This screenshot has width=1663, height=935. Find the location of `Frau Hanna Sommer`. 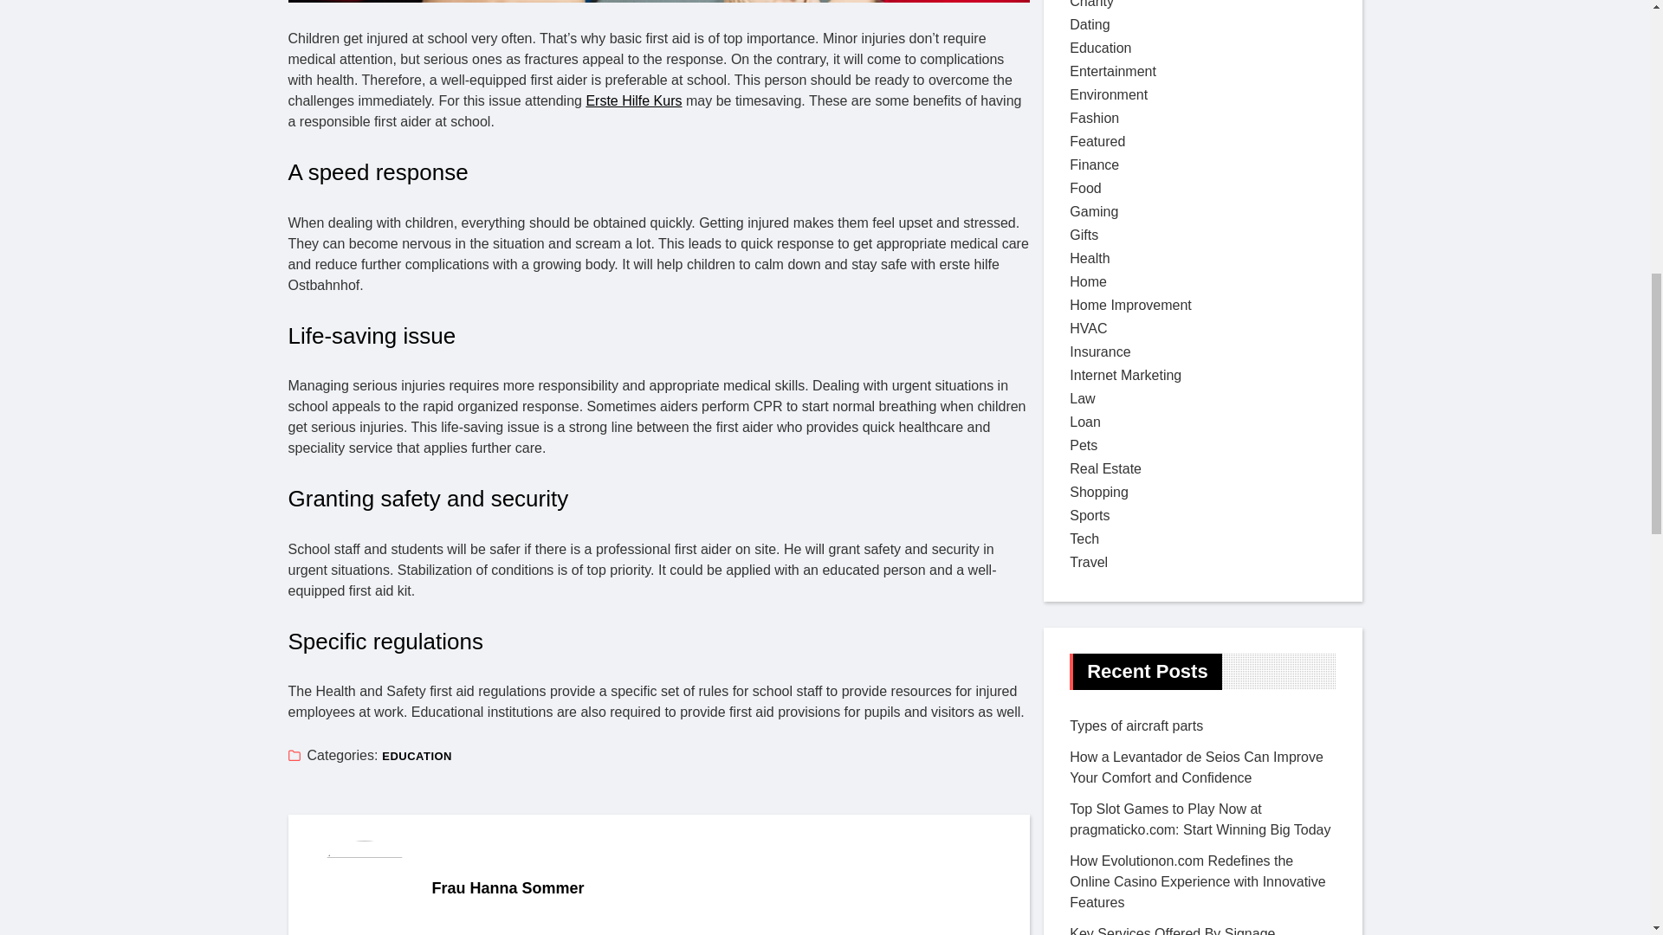

Frau Hanna Sommer is located at coordinates (364, 887).